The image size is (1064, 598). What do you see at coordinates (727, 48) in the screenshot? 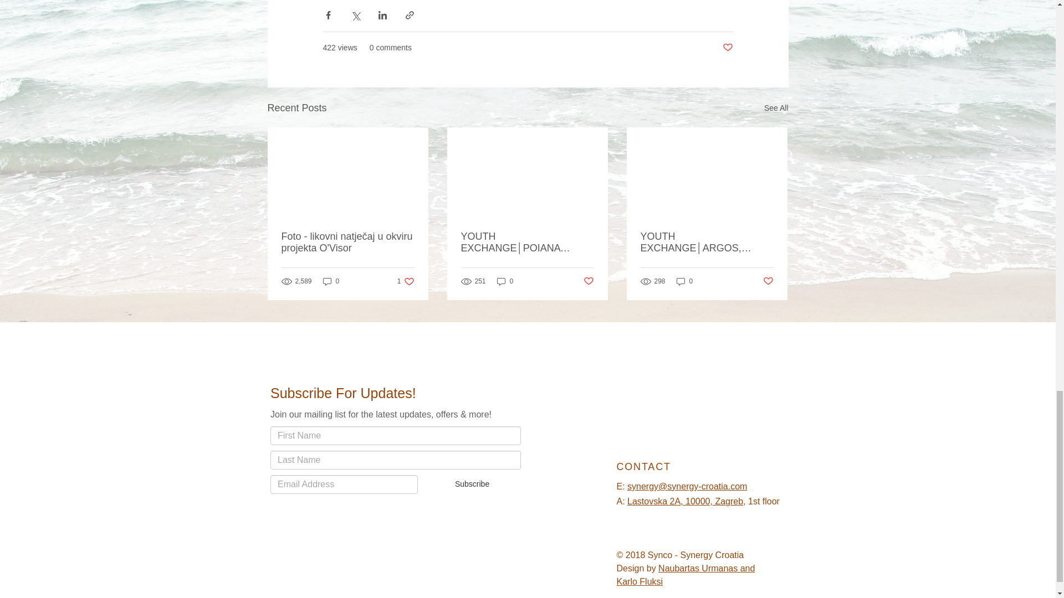
I see `Post not marked as liked` at bounding box center [727, 48].